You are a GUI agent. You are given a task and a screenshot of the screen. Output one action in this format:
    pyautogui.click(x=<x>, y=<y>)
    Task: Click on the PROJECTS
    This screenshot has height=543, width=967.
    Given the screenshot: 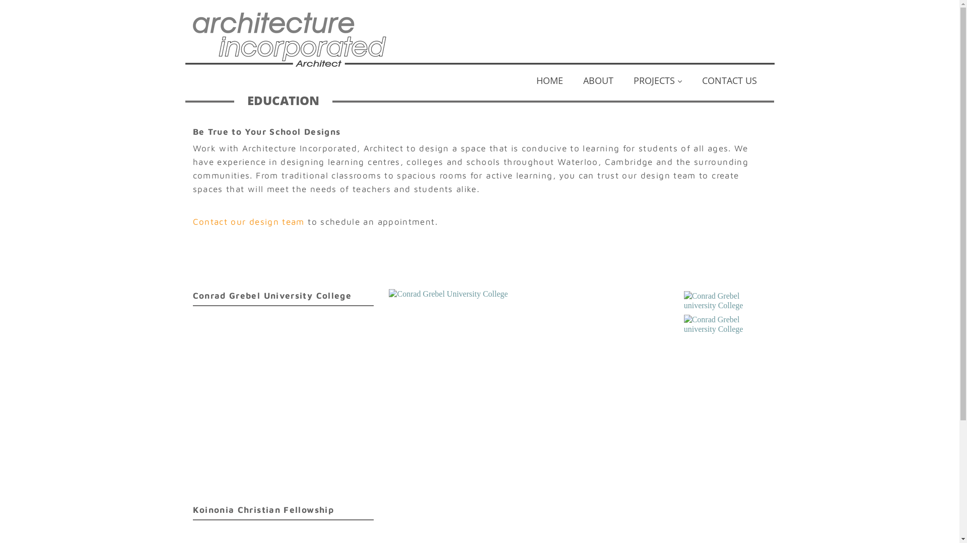 What is the action you would take?
    pyautogui.click(x=658, y=83)
    